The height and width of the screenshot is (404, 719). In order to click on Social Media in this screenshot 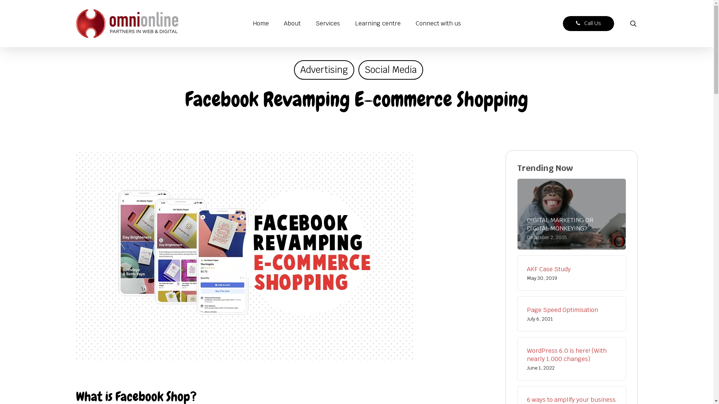, I will do `click(390, 70)`.